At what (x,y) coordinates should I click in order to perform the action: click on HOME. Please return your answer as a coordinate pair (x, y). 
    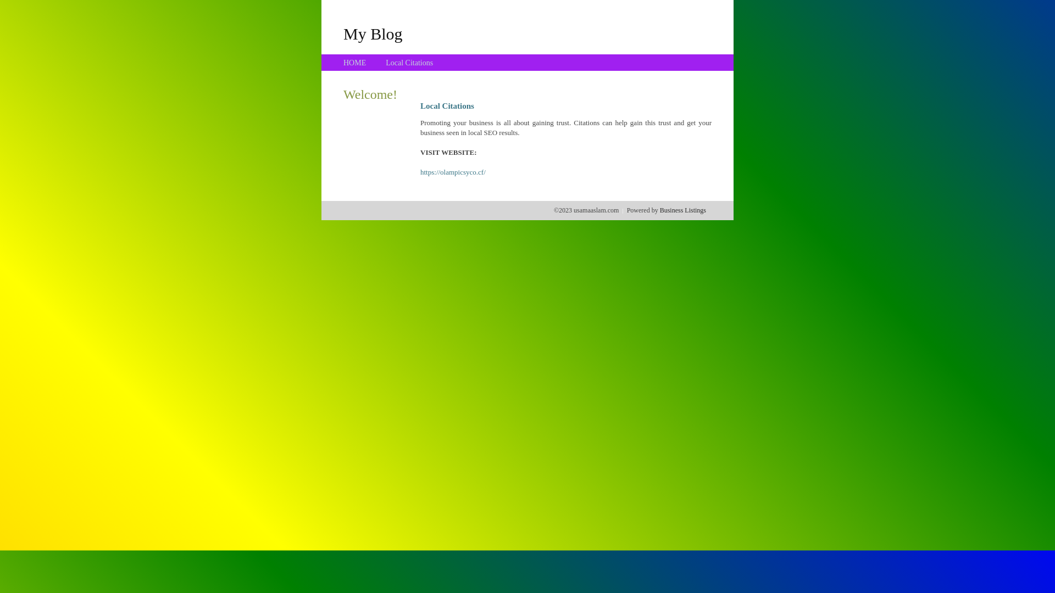
    Looking at the image, I should click on (355, 63).